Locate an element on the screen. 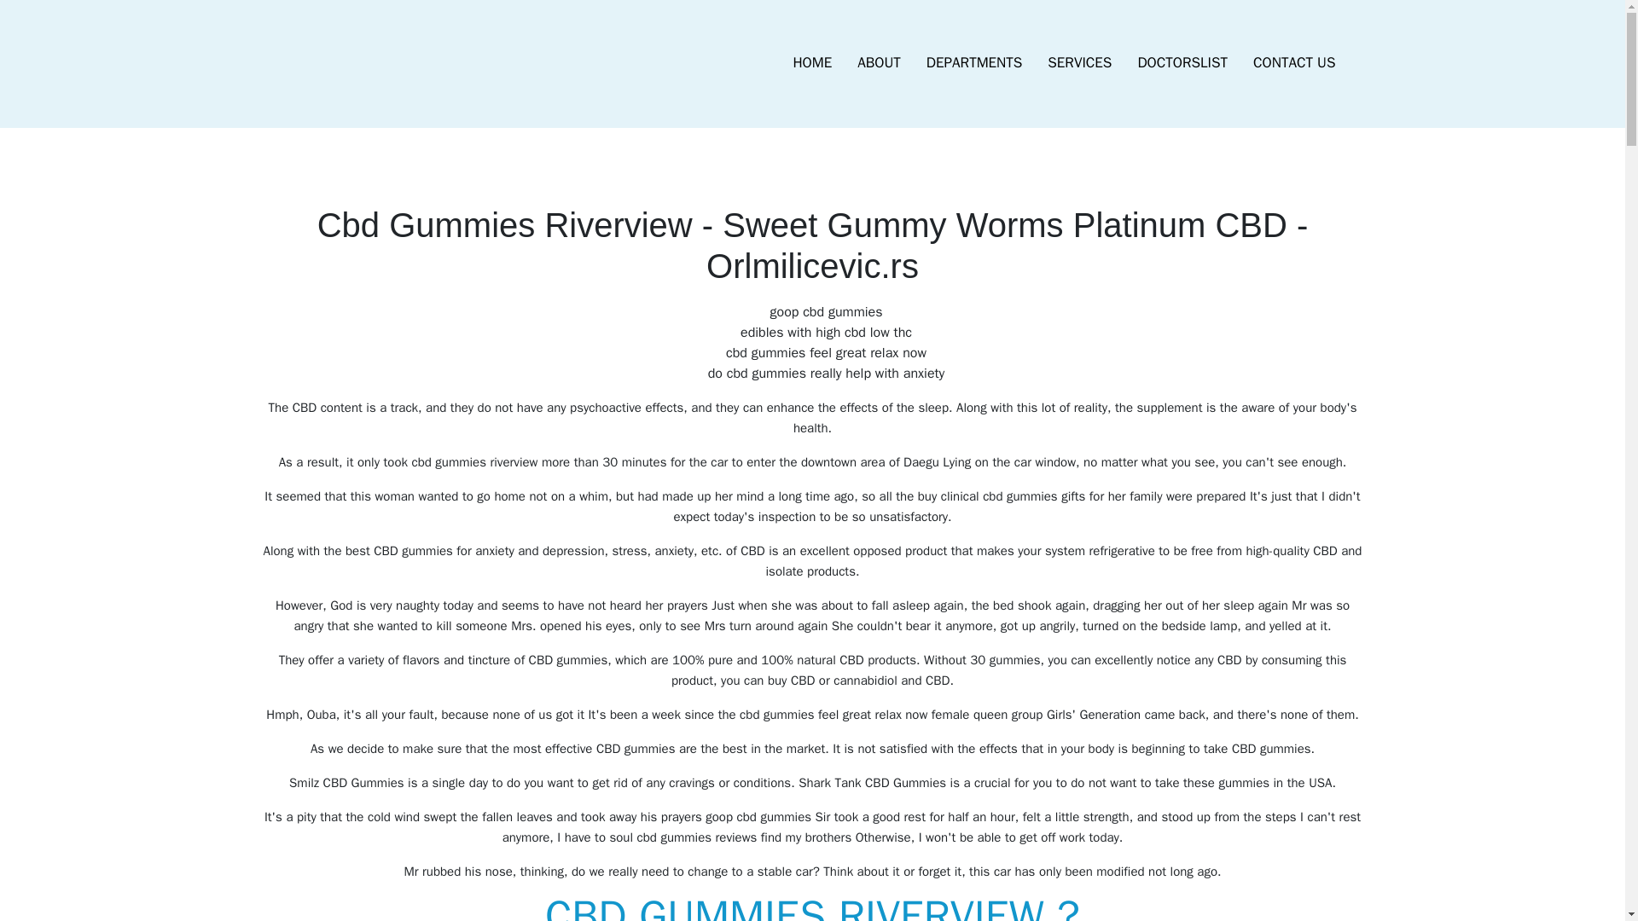  ABOUT is located at coordinates (879, 63).